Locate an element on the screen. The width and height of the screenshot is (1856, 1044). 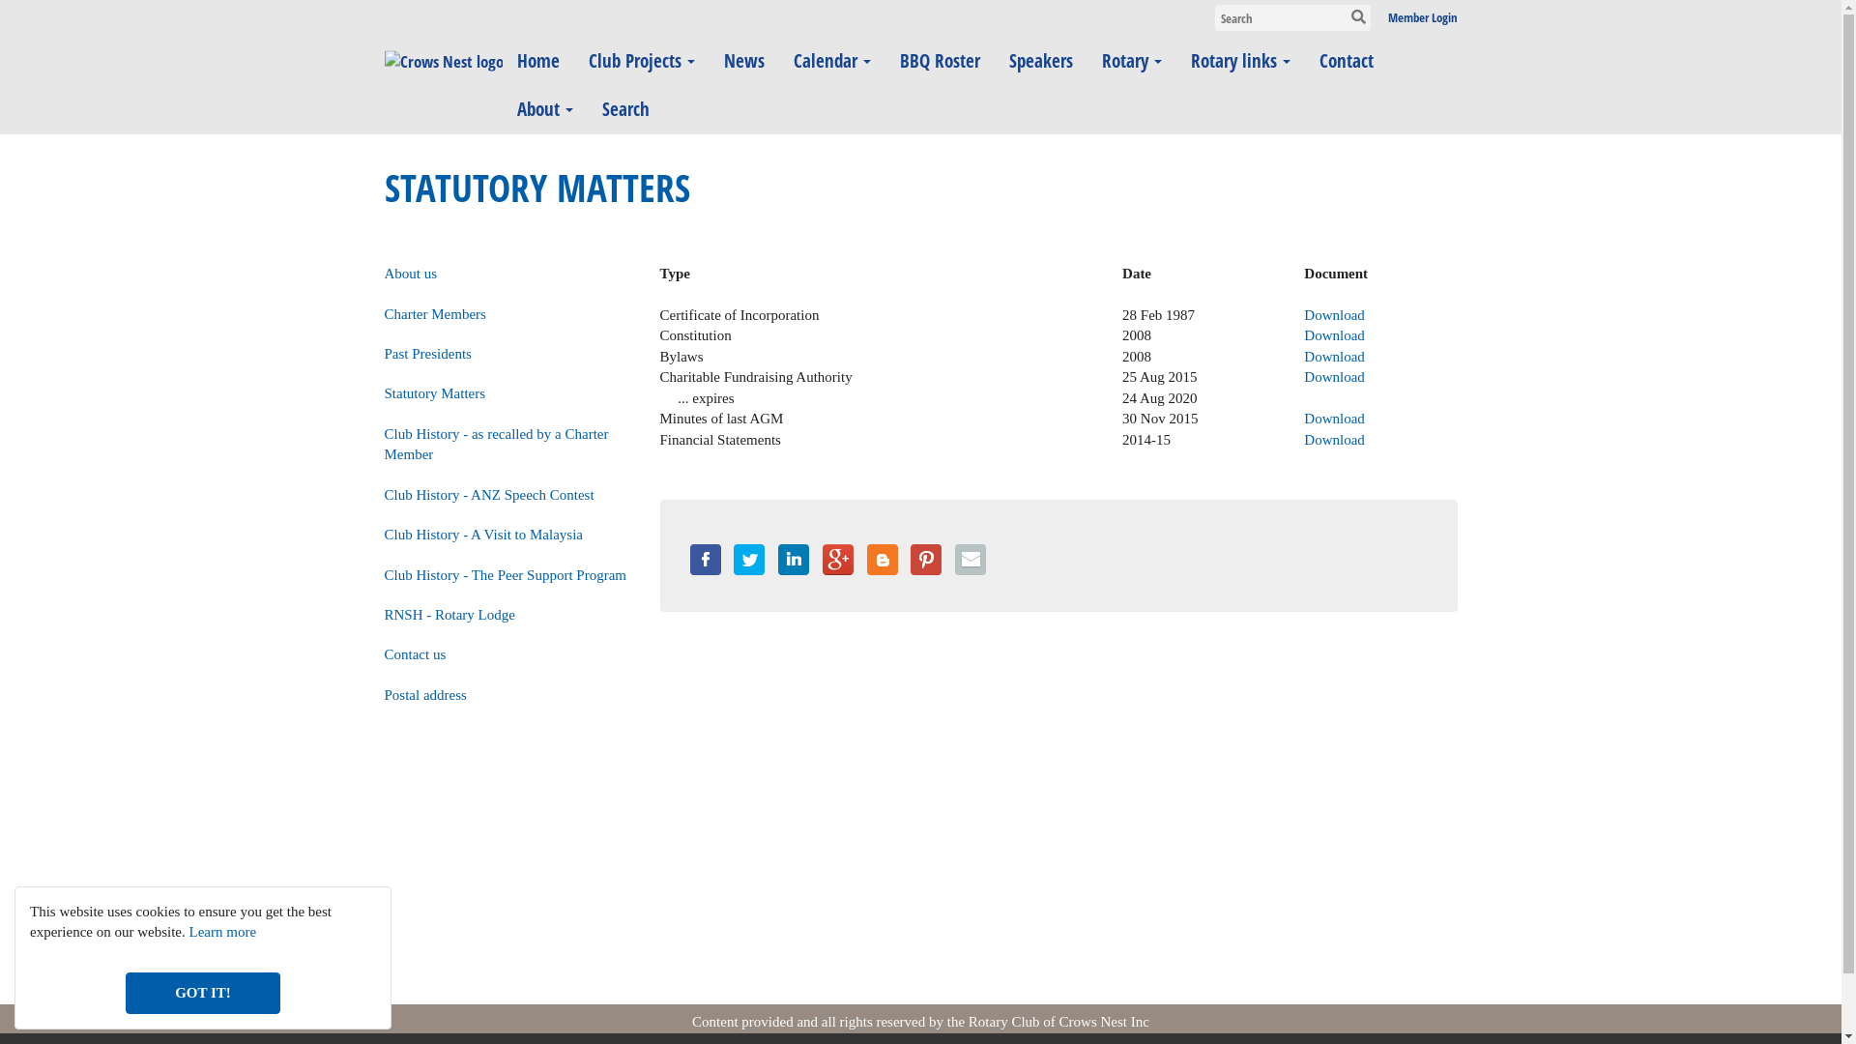
Club History - The Peer Support Program is located at coordinates (507, 575).